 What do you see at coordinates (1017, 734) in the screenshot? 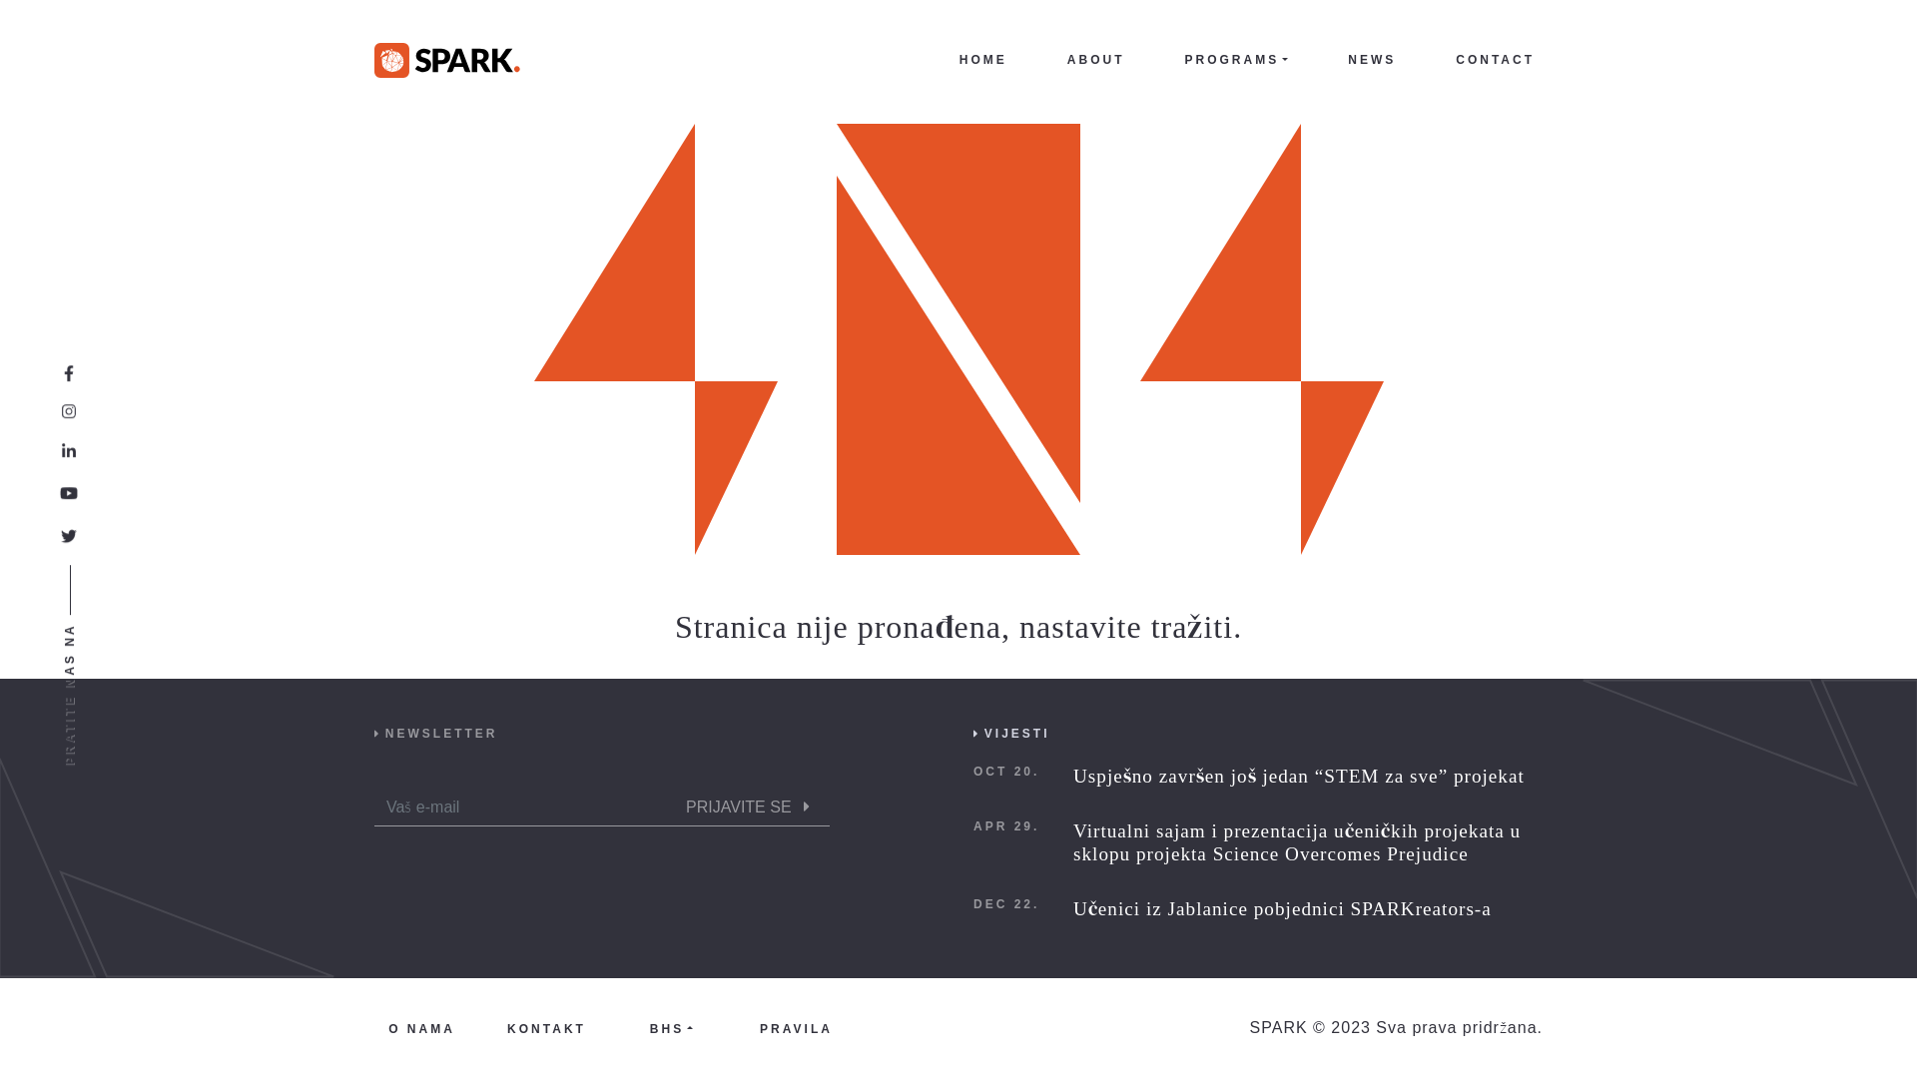
I see `VIJESTI` at bounding box center [1017, 734].